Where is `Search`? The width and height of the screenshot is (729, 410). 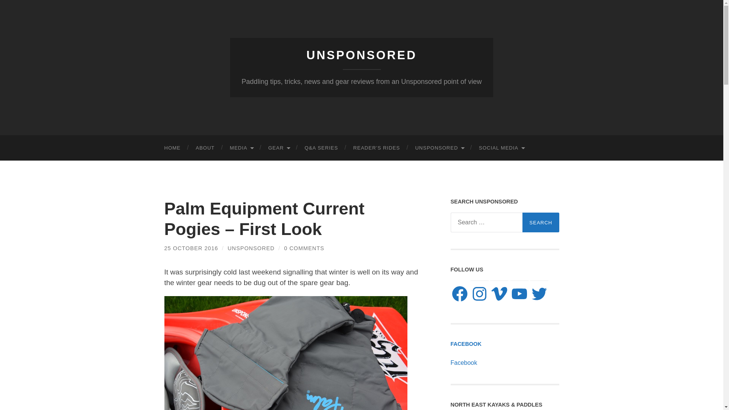 Search is located at coordinates (541, 222).